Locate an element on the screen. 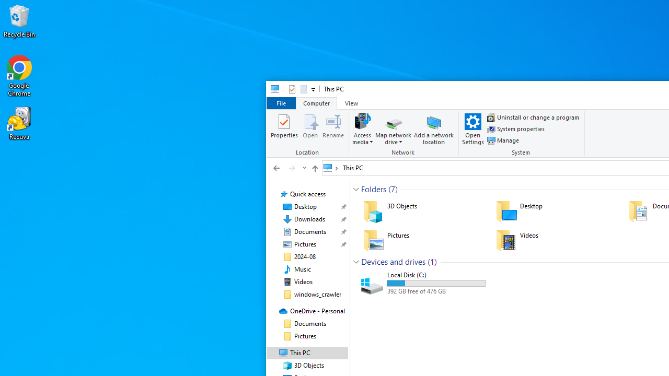  Location is located at coordinates (309, 134).